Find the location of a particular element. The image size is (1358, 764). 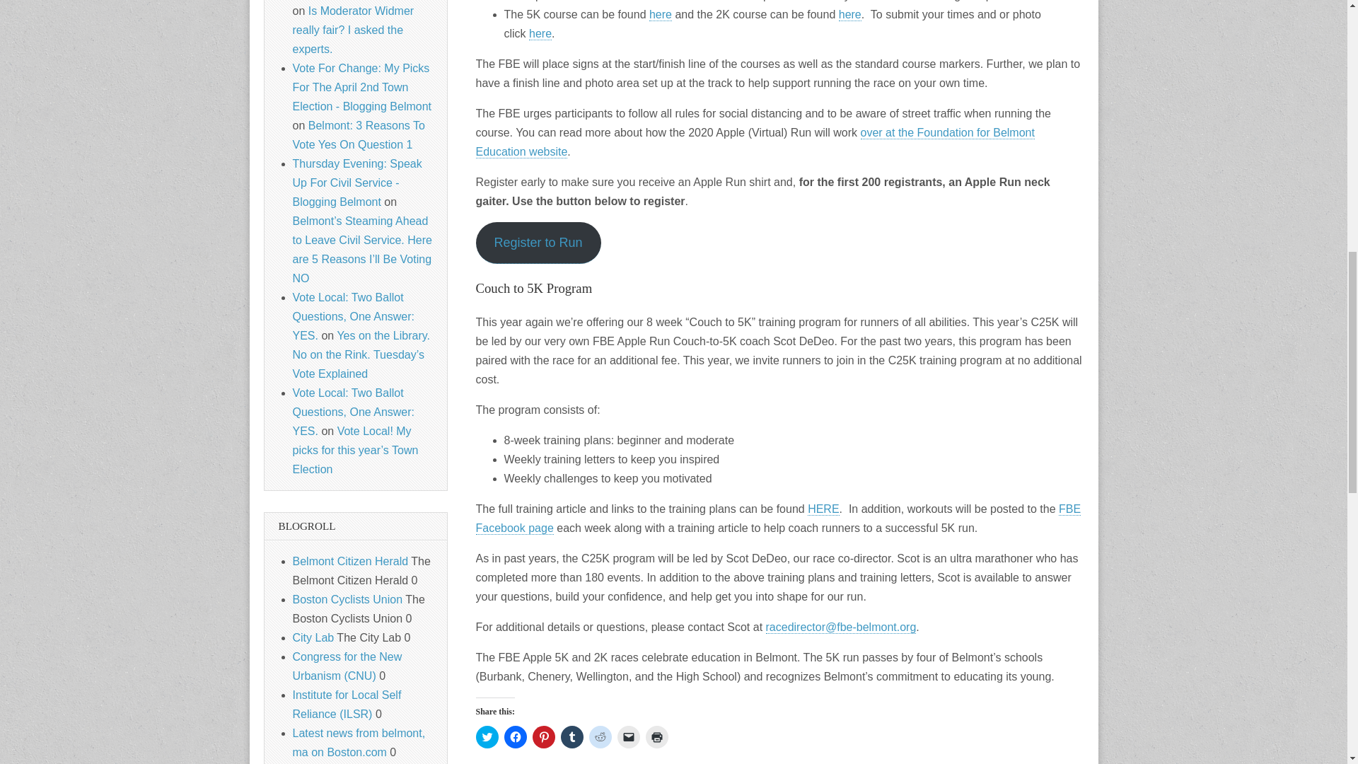

Click to share on Twitter is located at coordinates (487, 737).